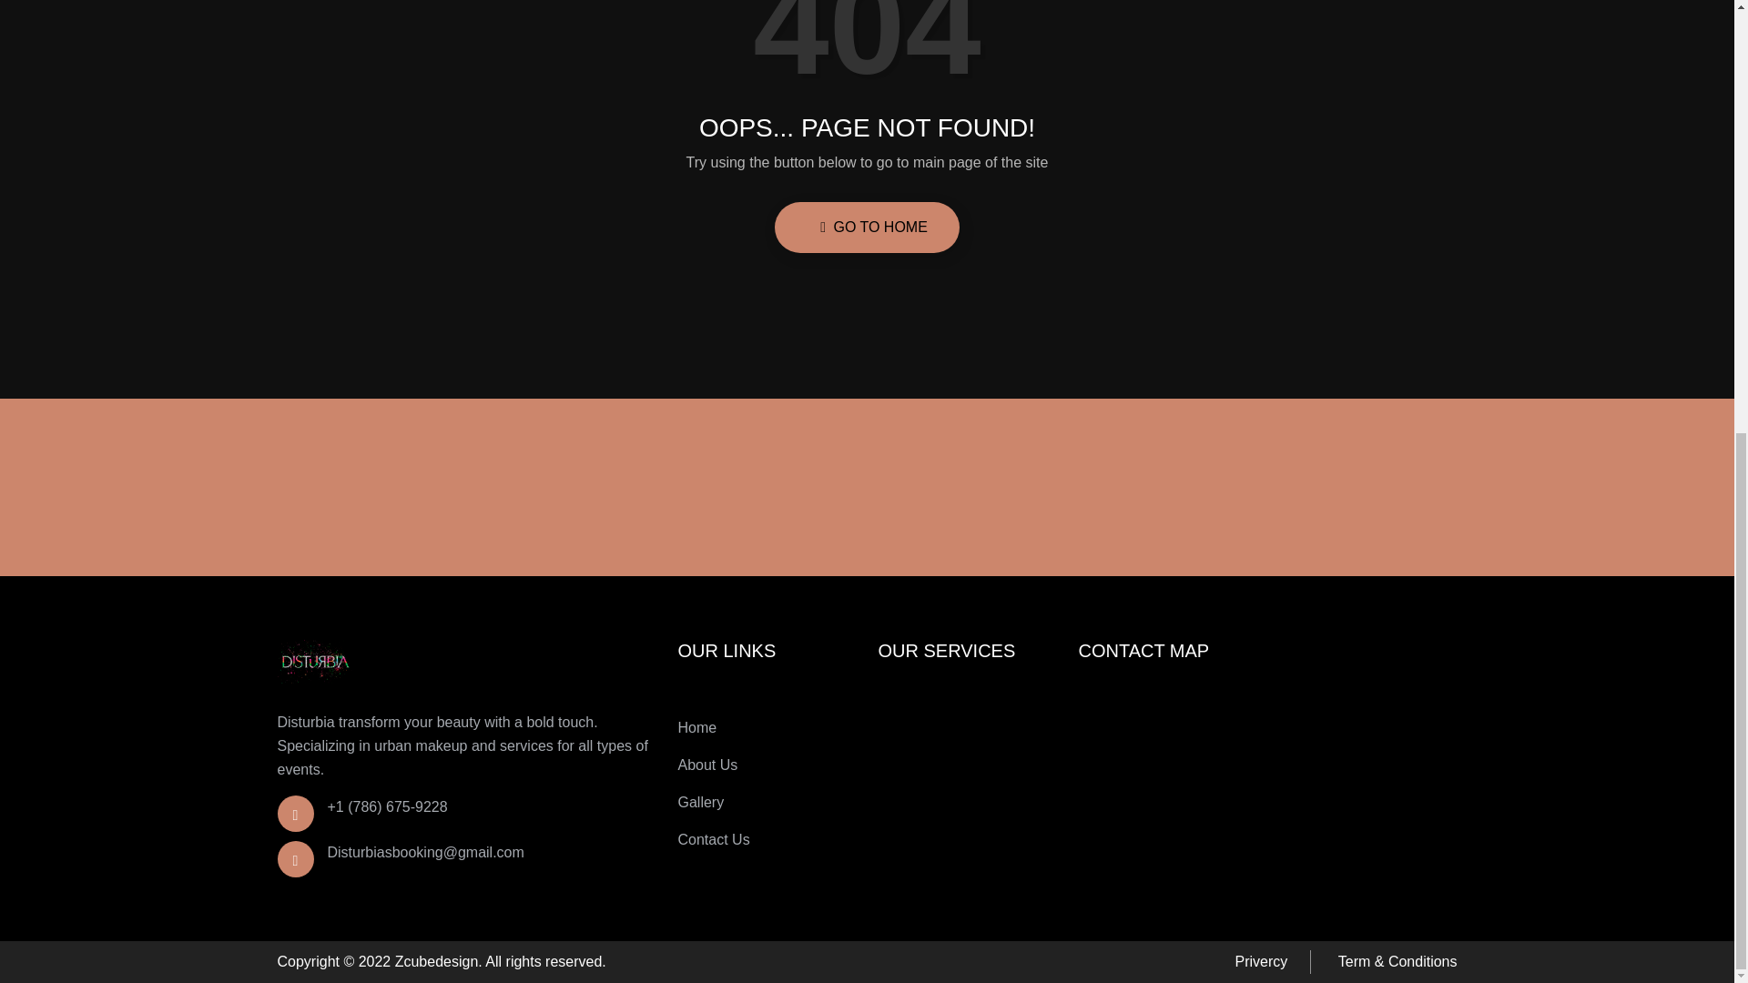 Image resolution: width=1748 pixels, height=983 pixels. I want to click on Contact Us, so click(714, 840).